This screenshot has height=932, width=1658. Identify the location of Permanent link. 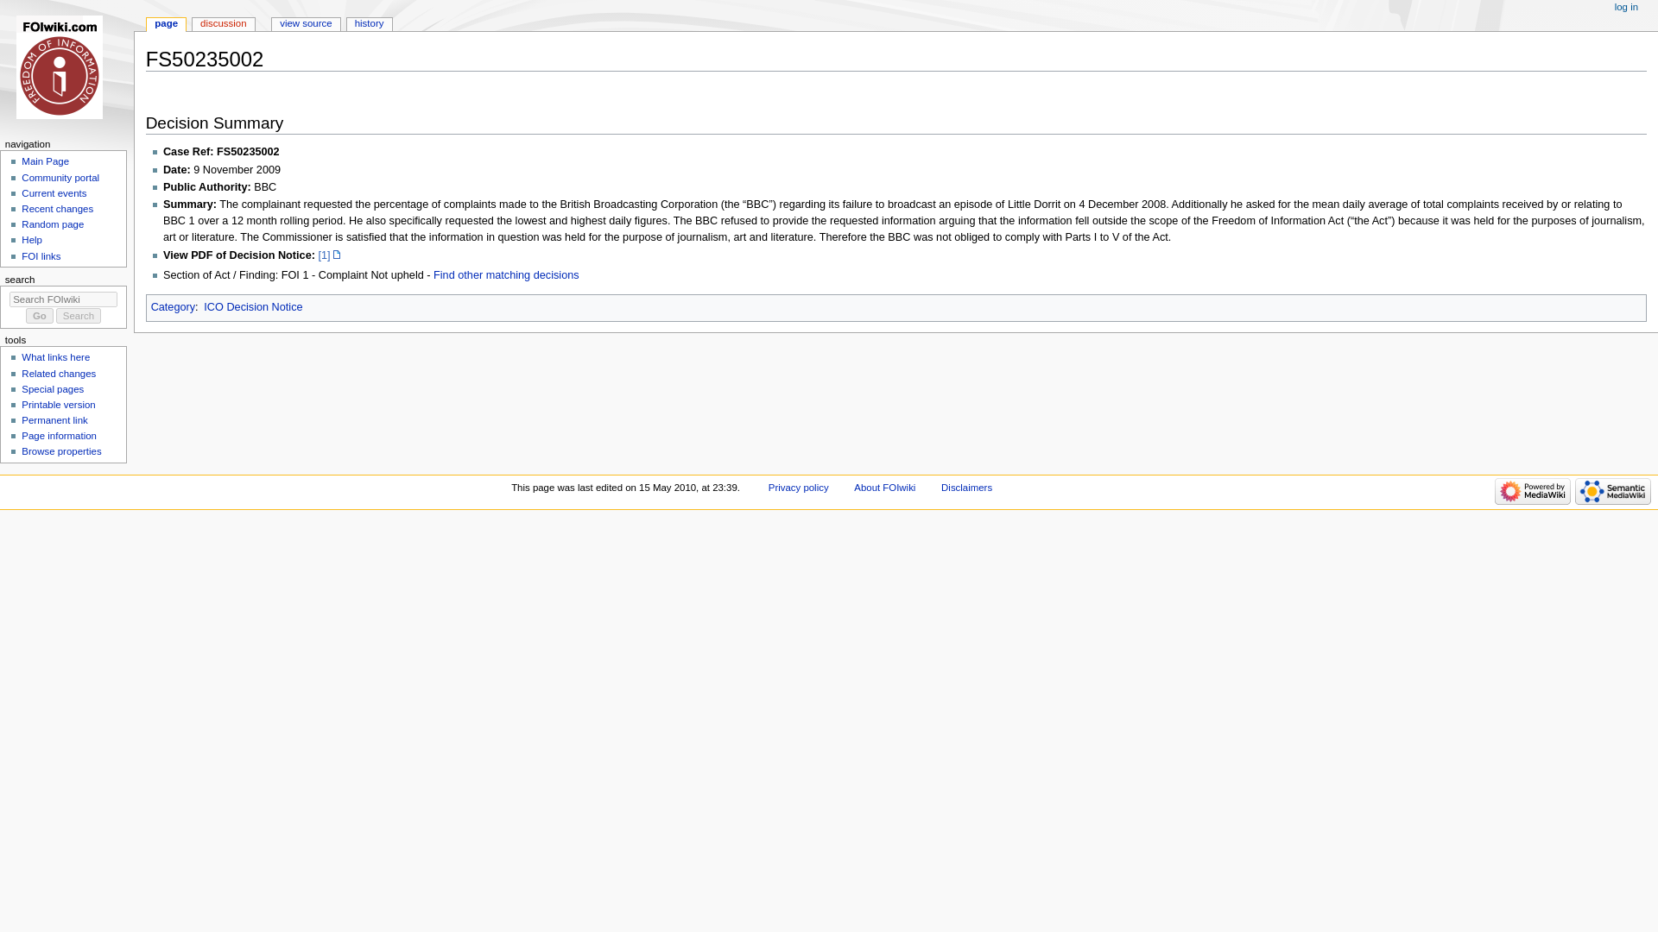
(54, 419).